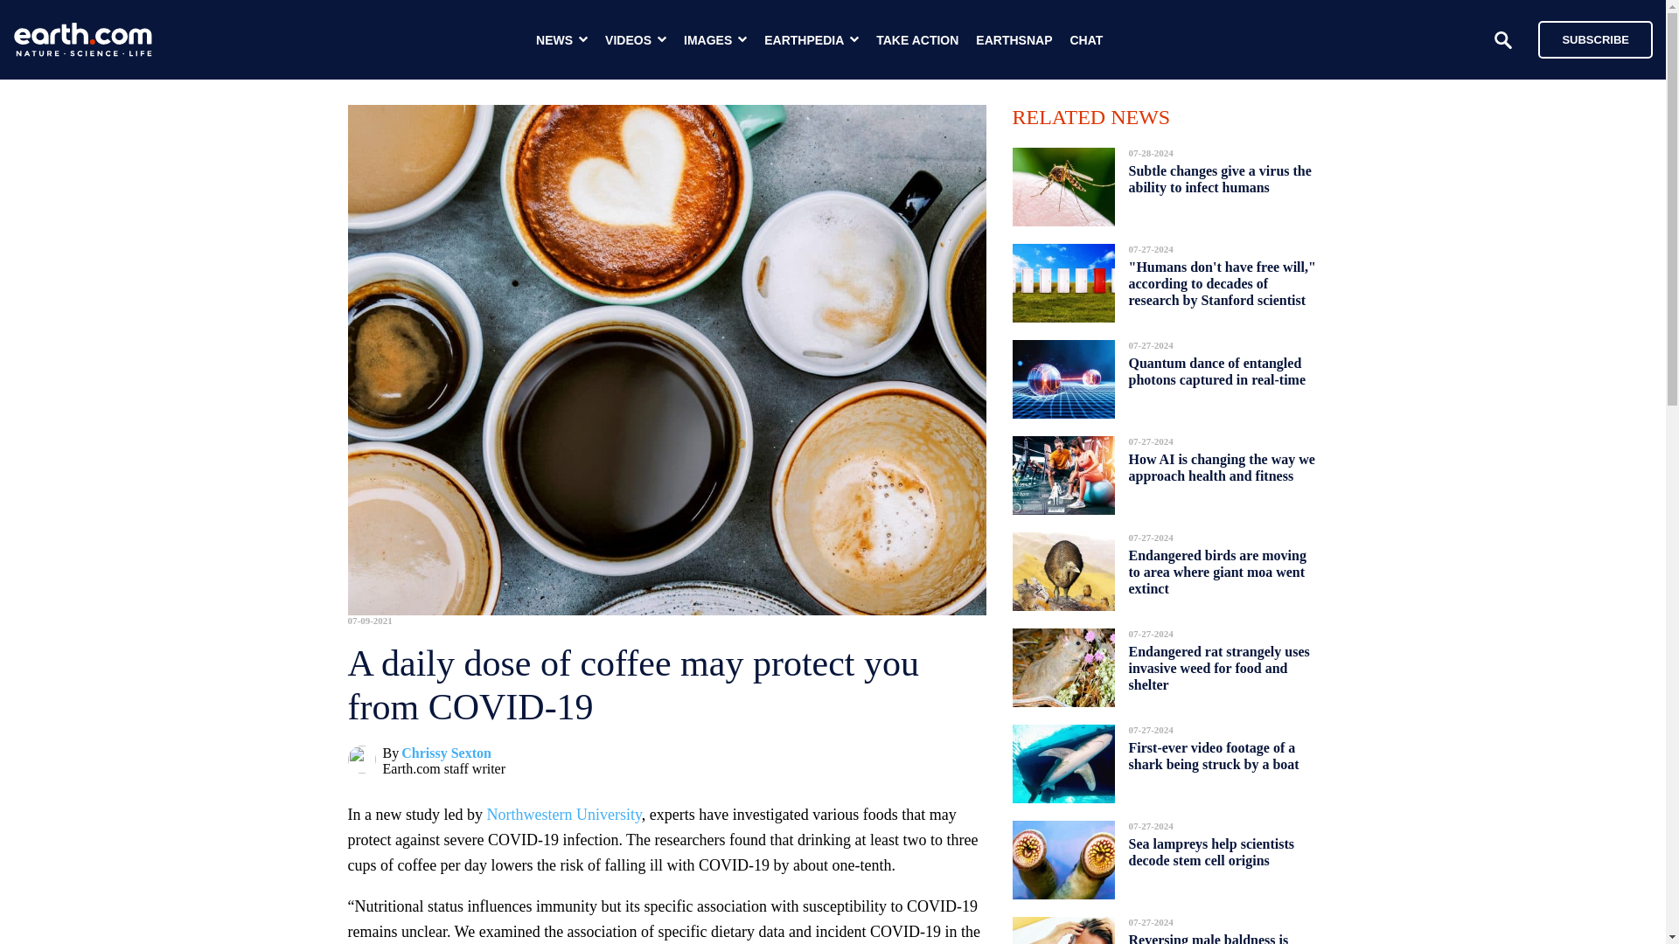 This screenshot has width=1679, height=944. Describe the element at coordinates (563, 815) in the screenshot. I see `Northwestern University` at that location.